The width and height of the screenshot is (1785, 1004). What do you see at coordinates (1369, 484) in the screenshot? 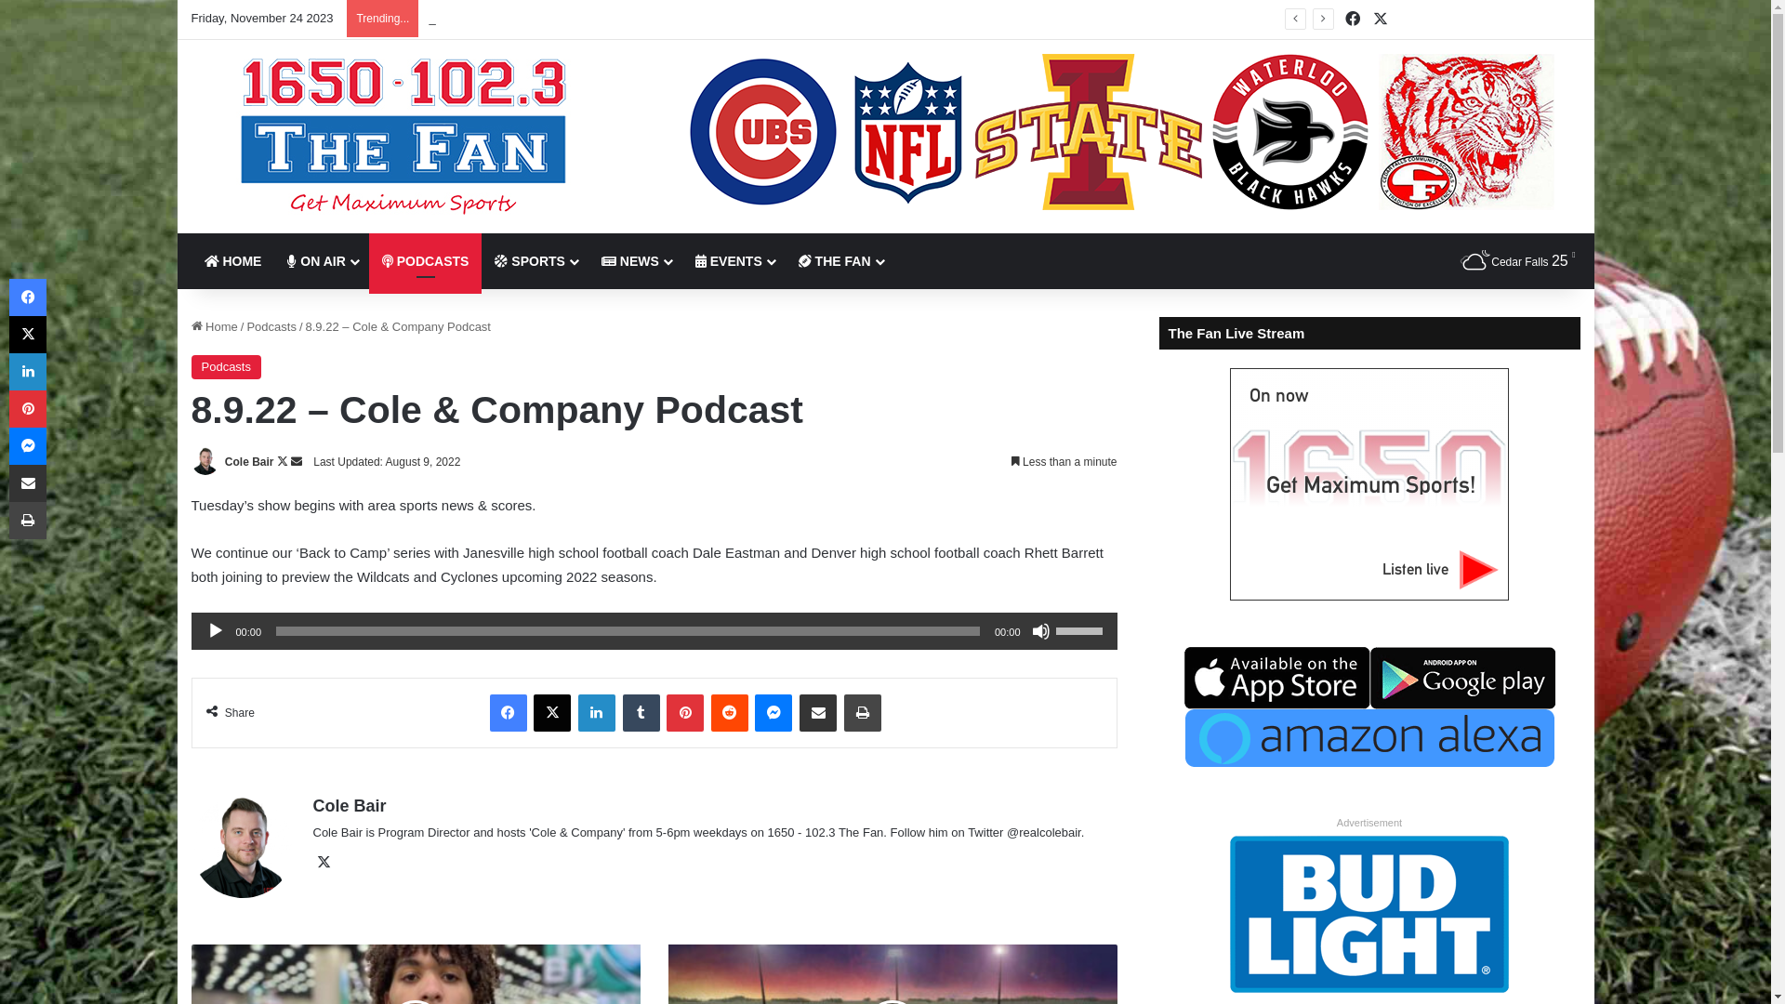
I see `On now
Get Maximum Sports!
Listen live` at bounding box center [1369, 484].